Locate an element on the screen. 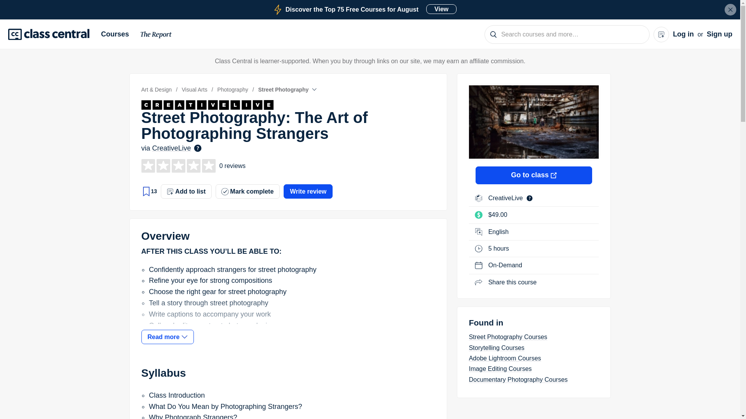  Courses is located at coordinates (364, 9).